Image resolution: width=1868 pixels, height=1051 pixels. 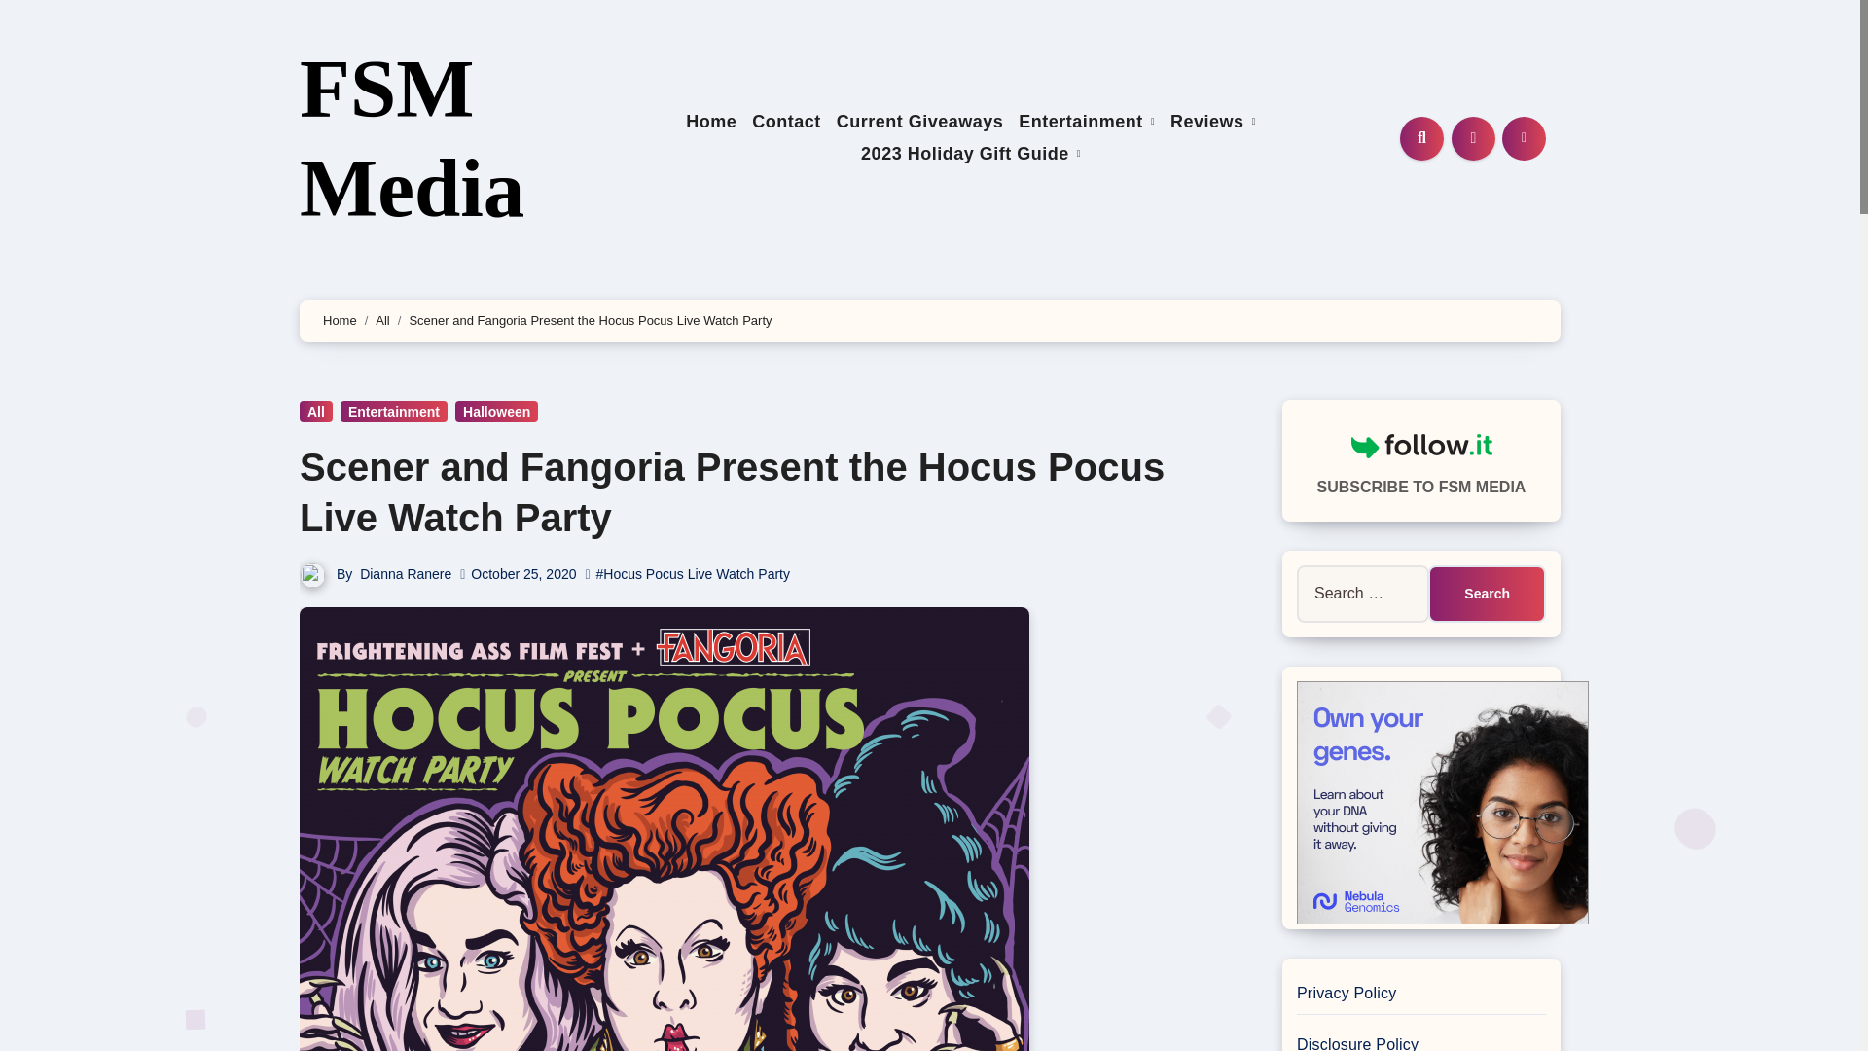 I want to click on Contact, so click(x=786, y=123).